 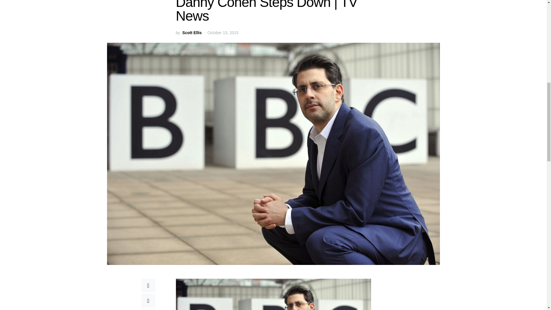 I want to click on View all posts by Scott Ellis, so click(x=192, y=33).